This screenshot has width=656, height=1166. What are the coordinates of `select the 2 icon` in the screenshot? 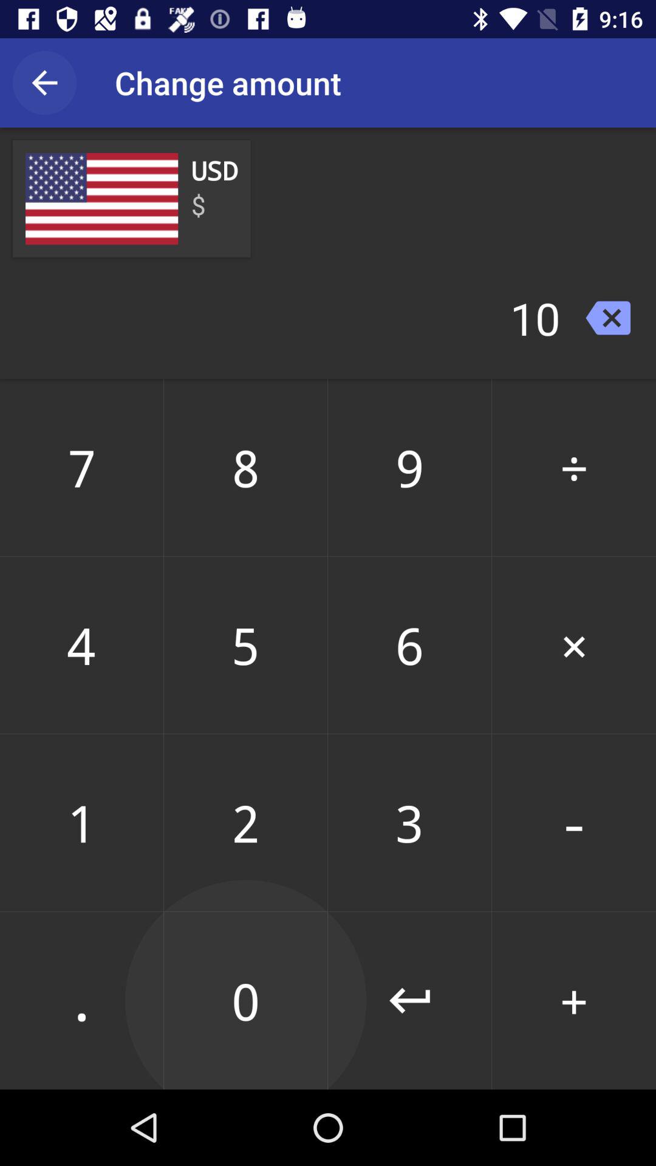 It's located at (245, 822).